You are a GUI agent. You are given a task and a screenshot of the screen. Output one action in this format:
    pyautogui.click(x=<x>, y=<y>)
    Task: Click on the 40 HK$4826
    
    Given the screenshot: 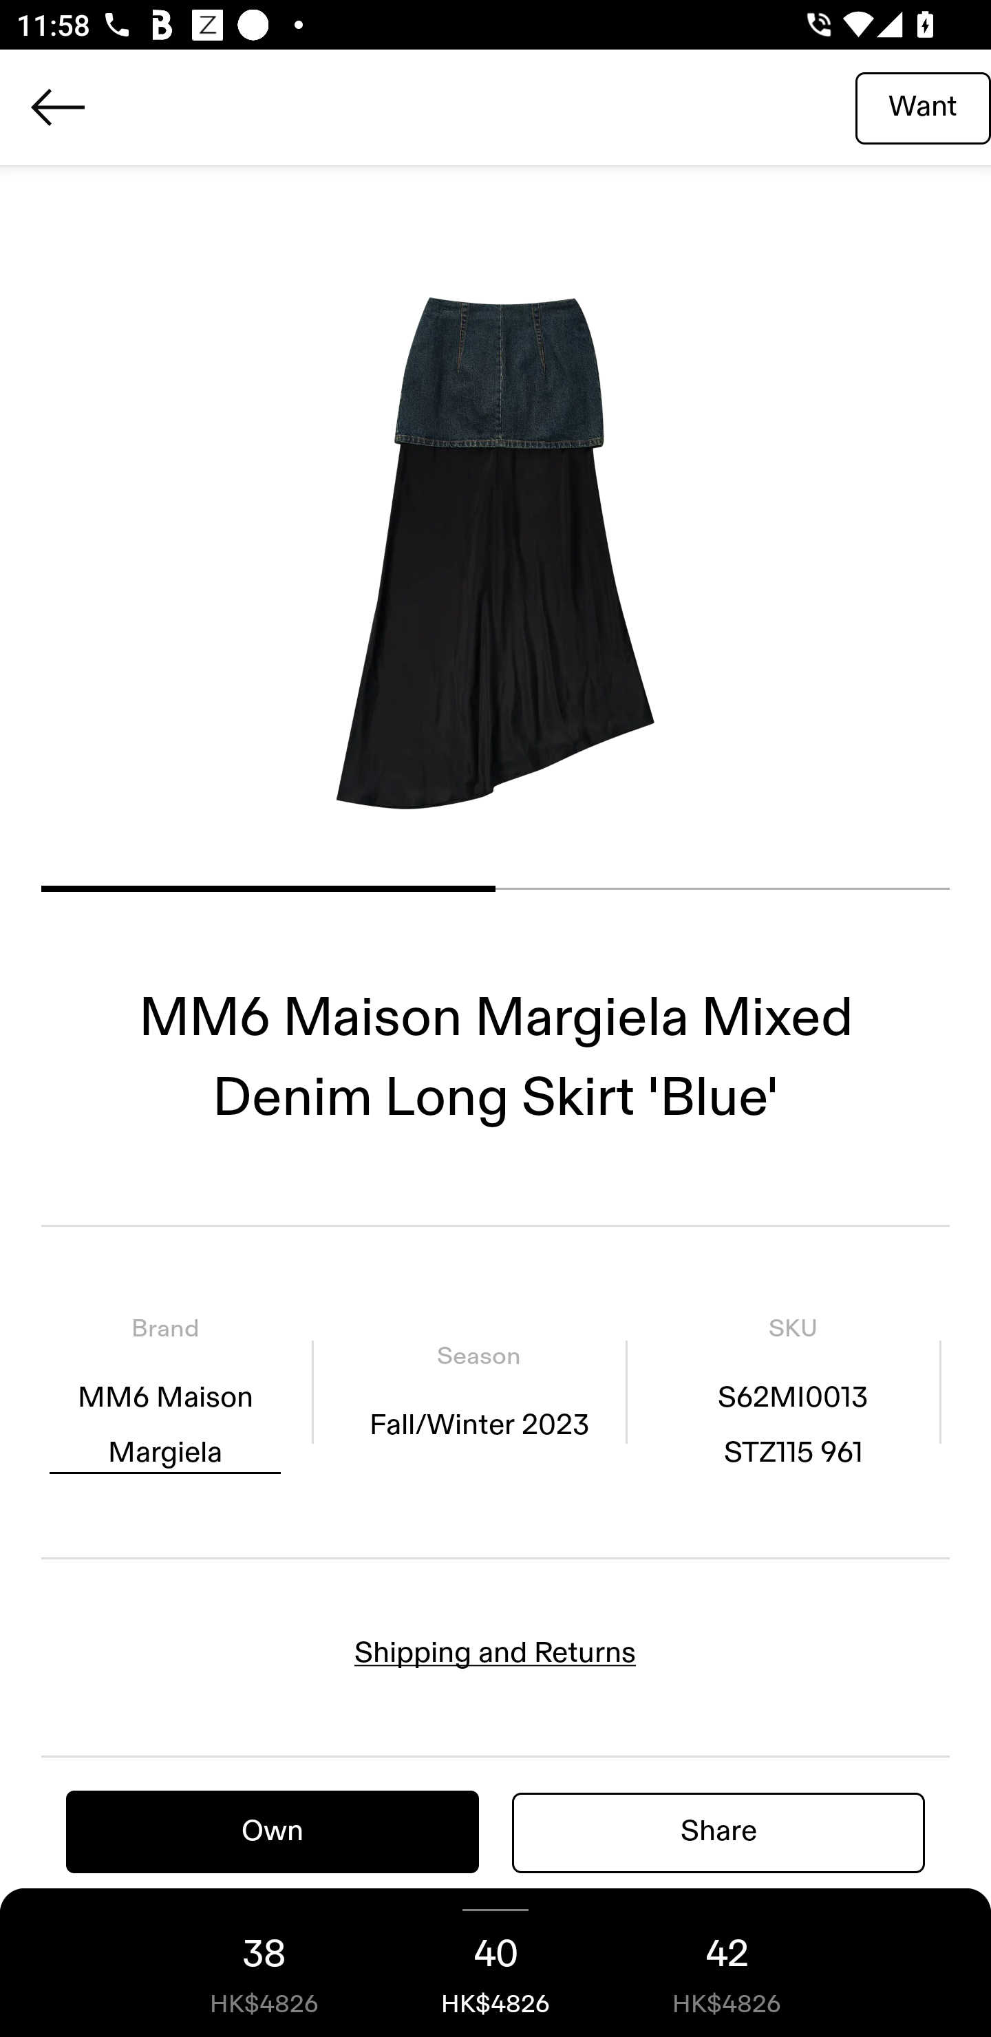 What is the action you would take?
    pyautogui.click(x=495, y=1963)
    